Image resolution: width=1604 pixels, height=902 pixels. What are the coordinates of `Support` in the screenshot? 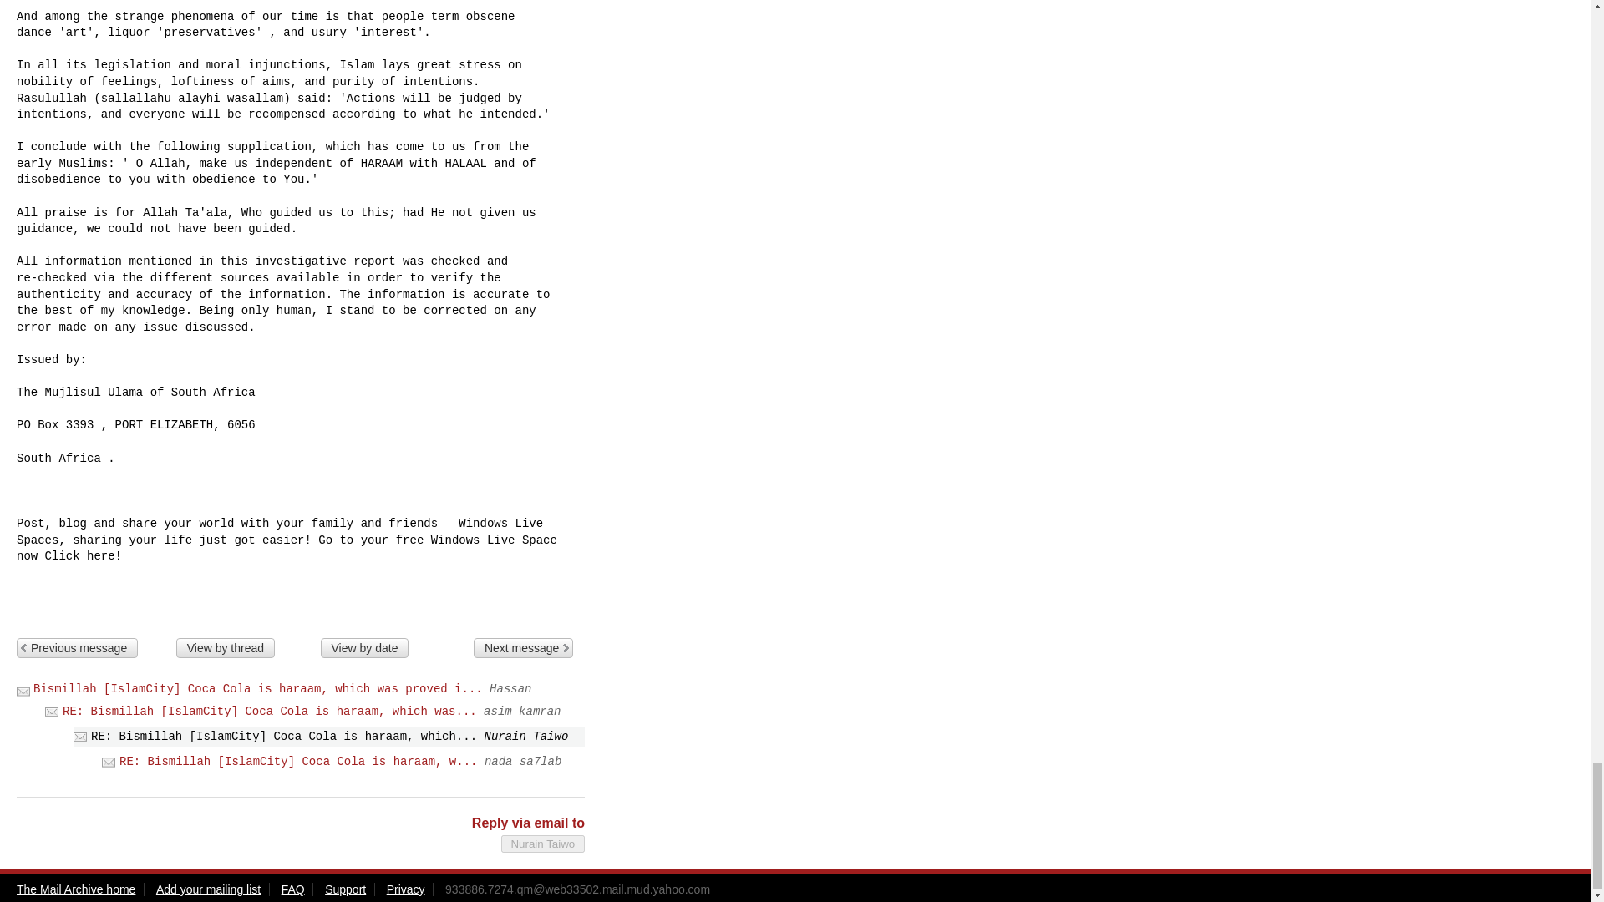 It's located at (345, 889).